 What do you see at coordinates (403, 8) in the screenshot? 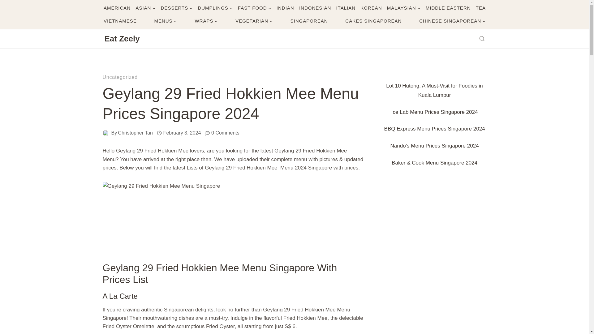
I see `MALAYSIAN` at bounding box center [403, 8].